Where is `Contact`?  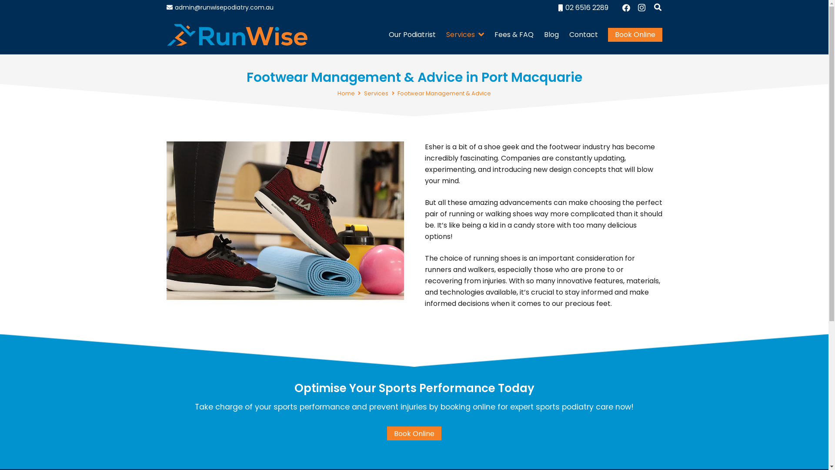
Contact is located at coordinates (584, 35).